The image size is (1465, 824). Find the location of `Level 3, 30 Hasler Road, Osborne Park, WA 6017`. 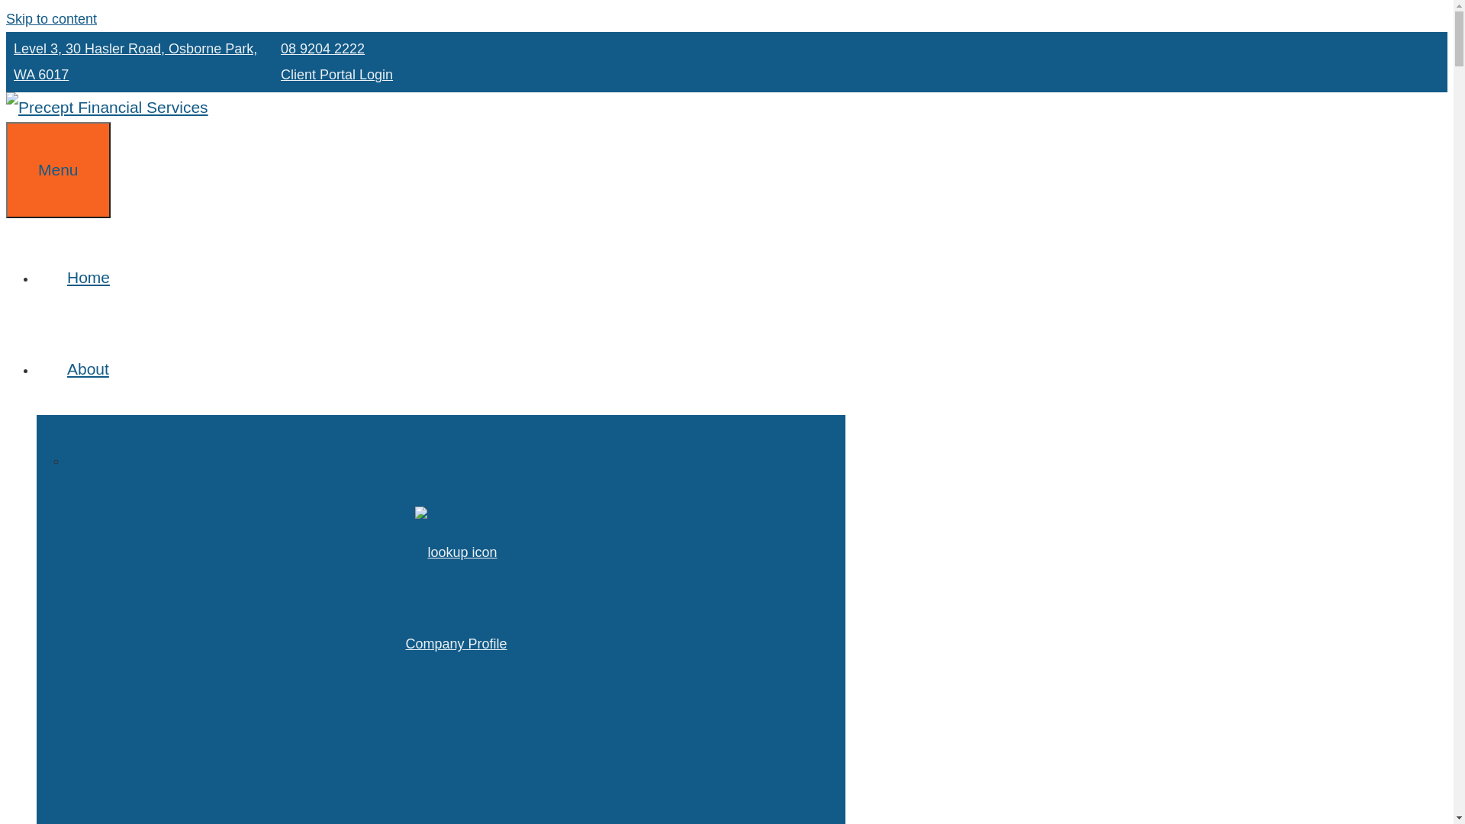

Level 3, 30 Hasler Road, Osborne Park, WA 6017 is located at coordinates (136, 62).